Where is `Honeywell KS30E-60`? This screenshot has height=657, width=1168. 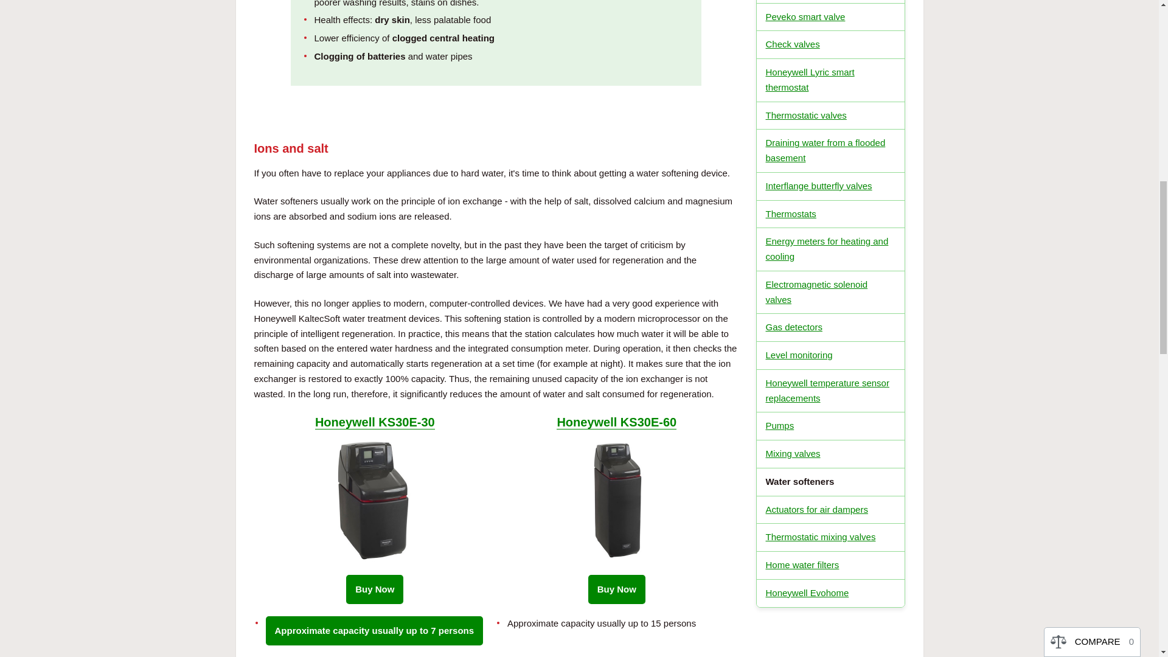 Honeywell KS30E-60 is located at coordinates (616, 422).